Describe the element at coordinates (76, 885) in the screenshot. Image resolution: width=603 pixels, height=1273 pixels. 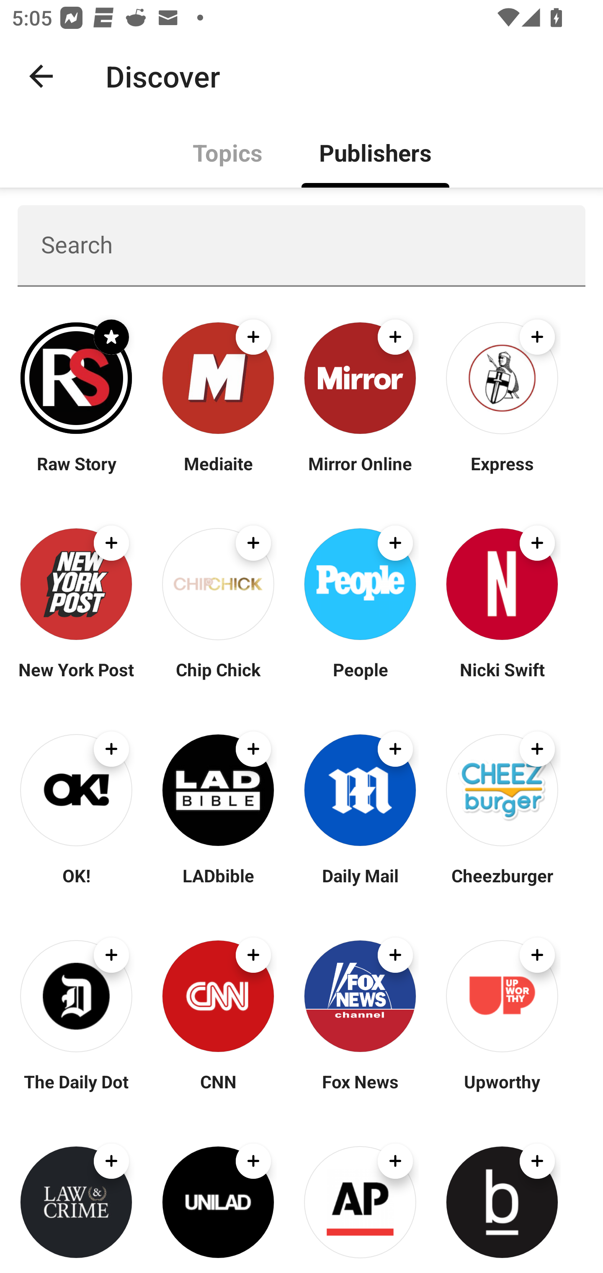
I see `OK!` at that location.